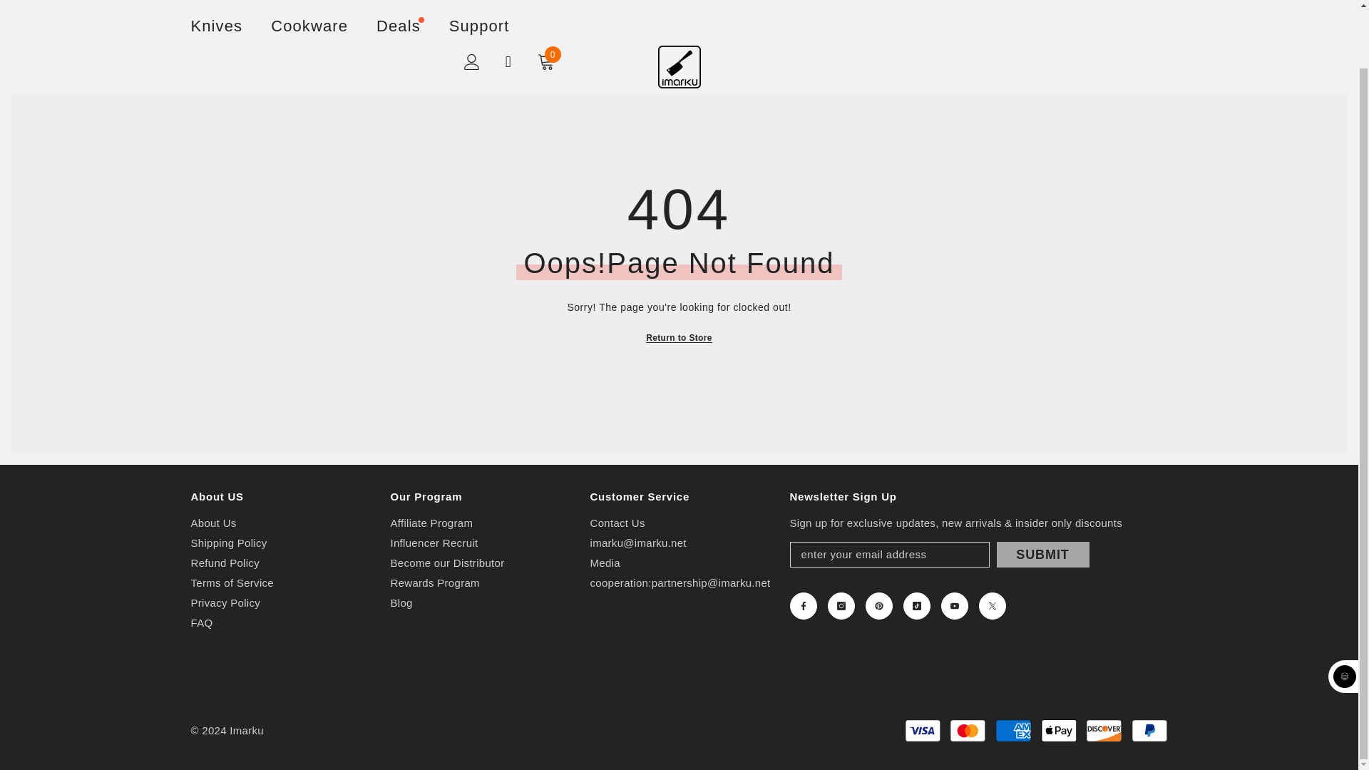  What do you see at coordinates (1012, 730) in the screenshot?
I see `American Express` at bounding box center [1012, 730].